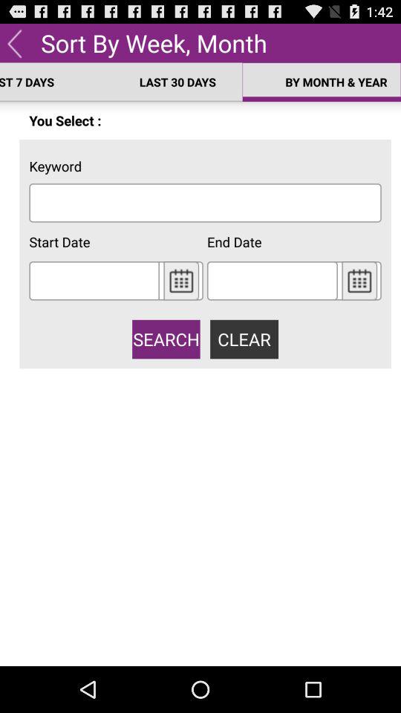 This screenshot has height=713, width=401. I want to click on go back, so click(15, 43).